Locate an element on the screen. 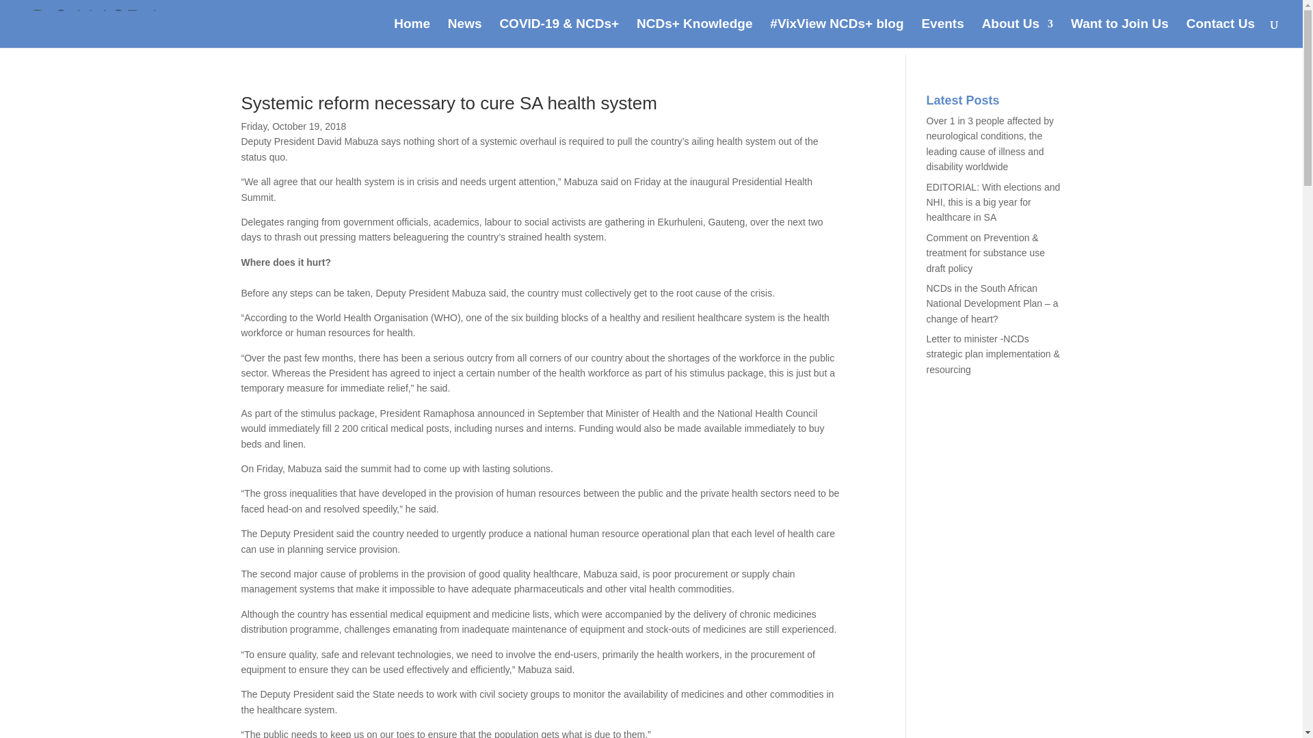 The image size is (1313, 738). Home is located at coordinates (412, 33).